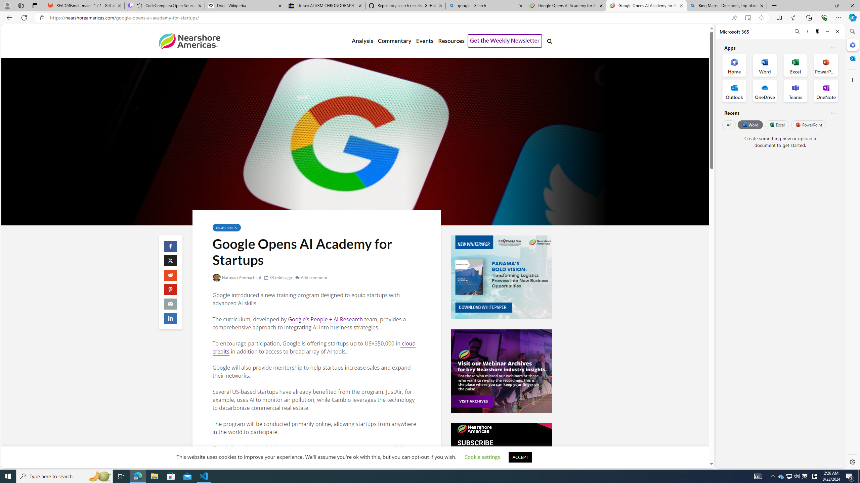  Describe the element at coordinates (520, 457) in the screenshot. I see `ACCEPT` at that location.